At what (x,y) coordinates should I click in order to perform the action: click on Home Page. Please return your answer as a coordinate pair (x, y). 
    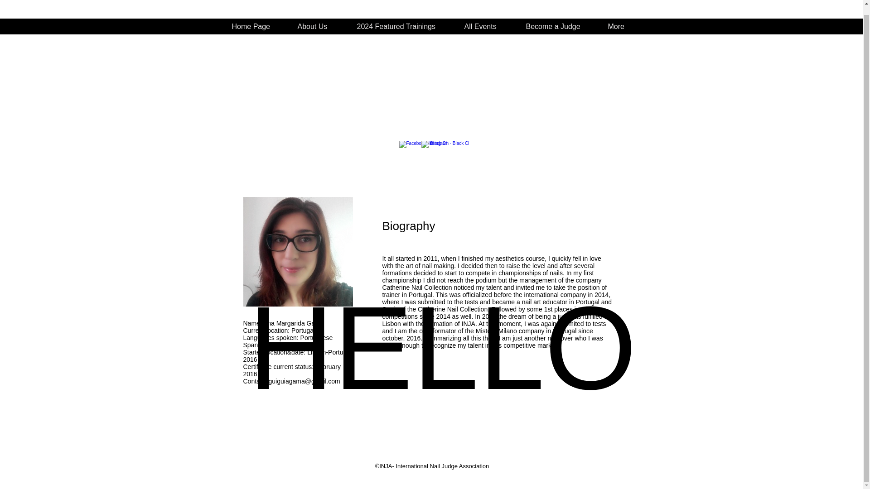
    Looking at the image, I should click on (253, 26).